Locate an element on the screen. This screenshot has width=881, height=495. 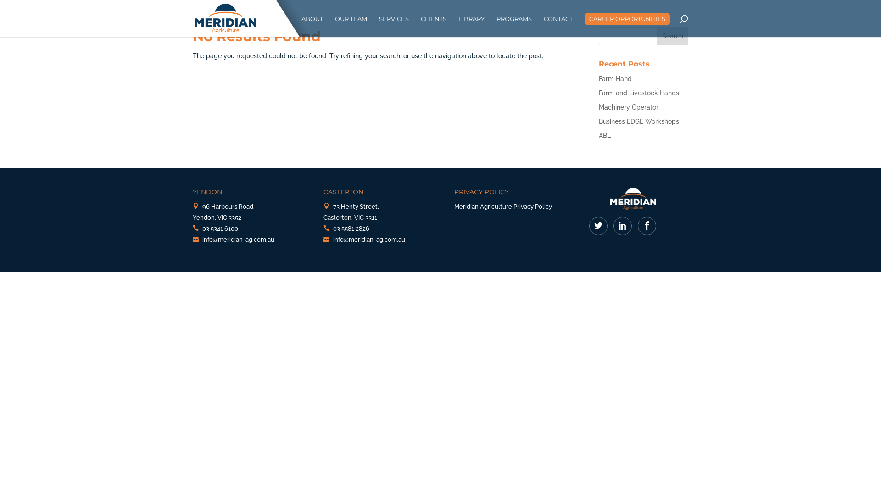
Business EDGE Workshops is located at coordinates (639, 121).